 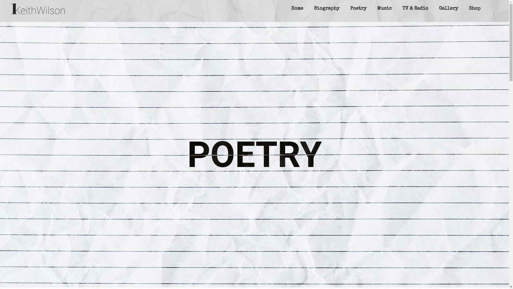 What do you see at coordinates (327, 9) in the screenshot?
I see `Biography` at bounding box center [327, 9].